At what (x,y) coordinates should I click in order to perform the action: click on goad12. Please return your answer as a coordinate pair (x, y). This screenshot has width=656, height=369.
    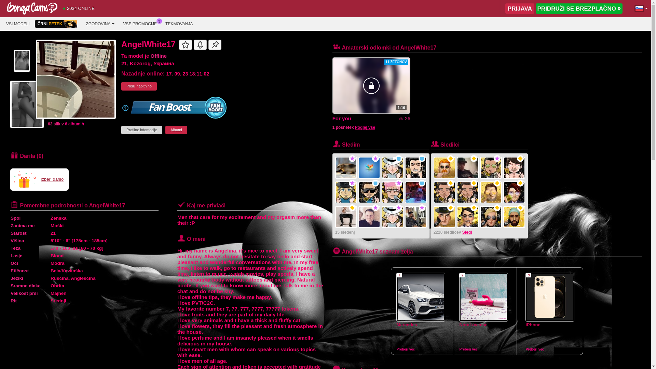
    Looking at the image, I should click on (491, 168).